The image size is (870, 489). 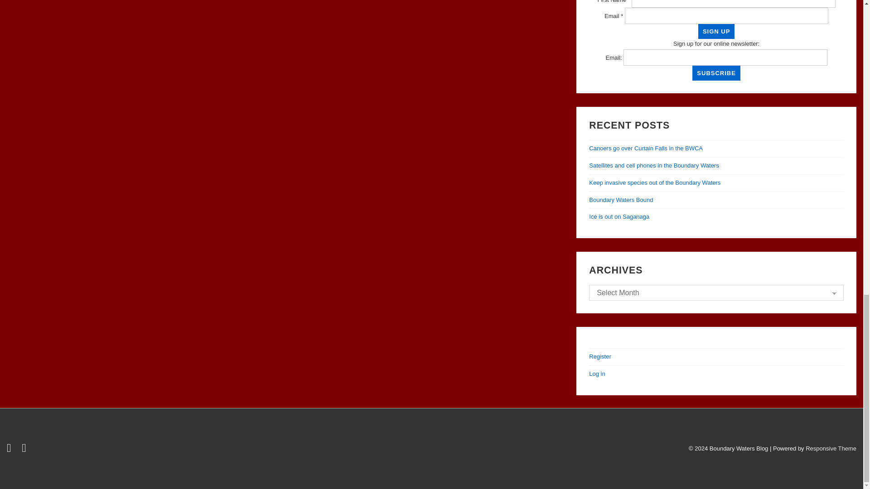 I want to click on Satellites and cell phones in the Boundary Waters, so click(x=653, y=165).